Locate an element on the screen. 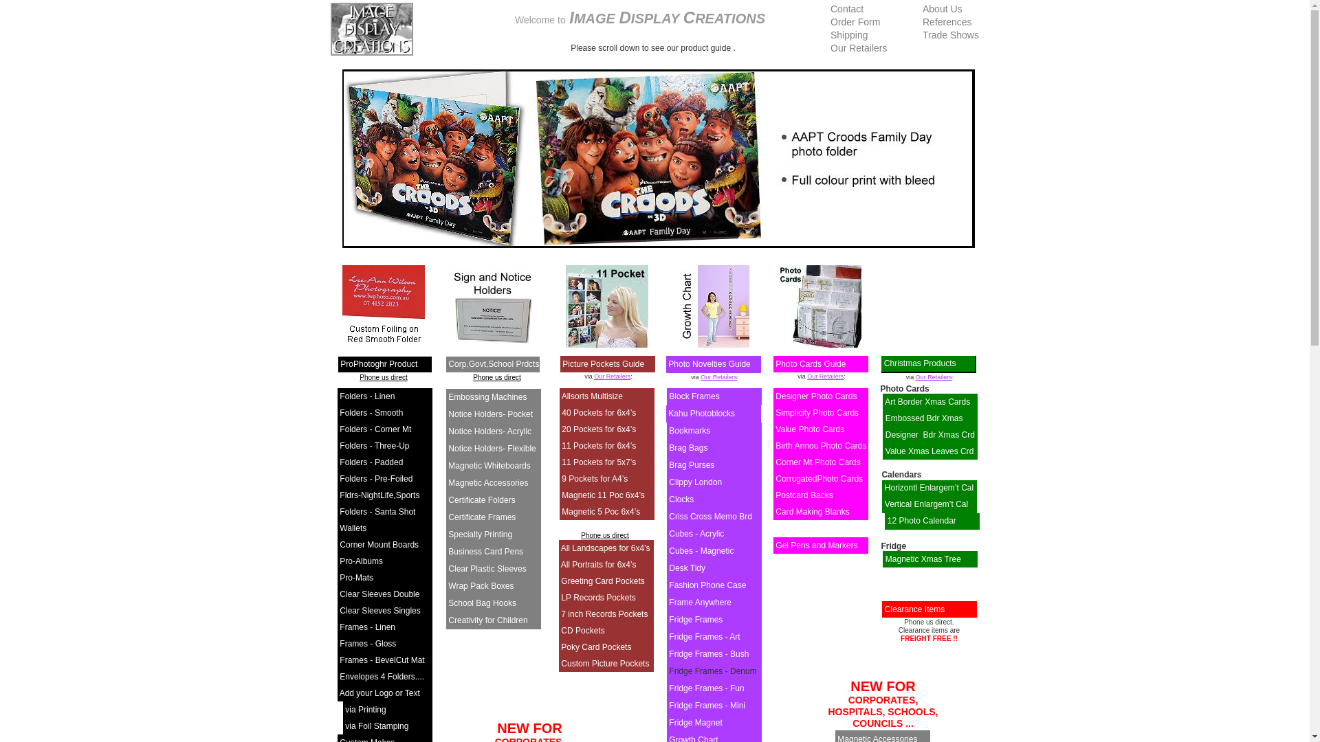 The width and height of the screenshot is (1320, 742). Designer  Bdr Xmas Crd is located at coordinates (930, 435).